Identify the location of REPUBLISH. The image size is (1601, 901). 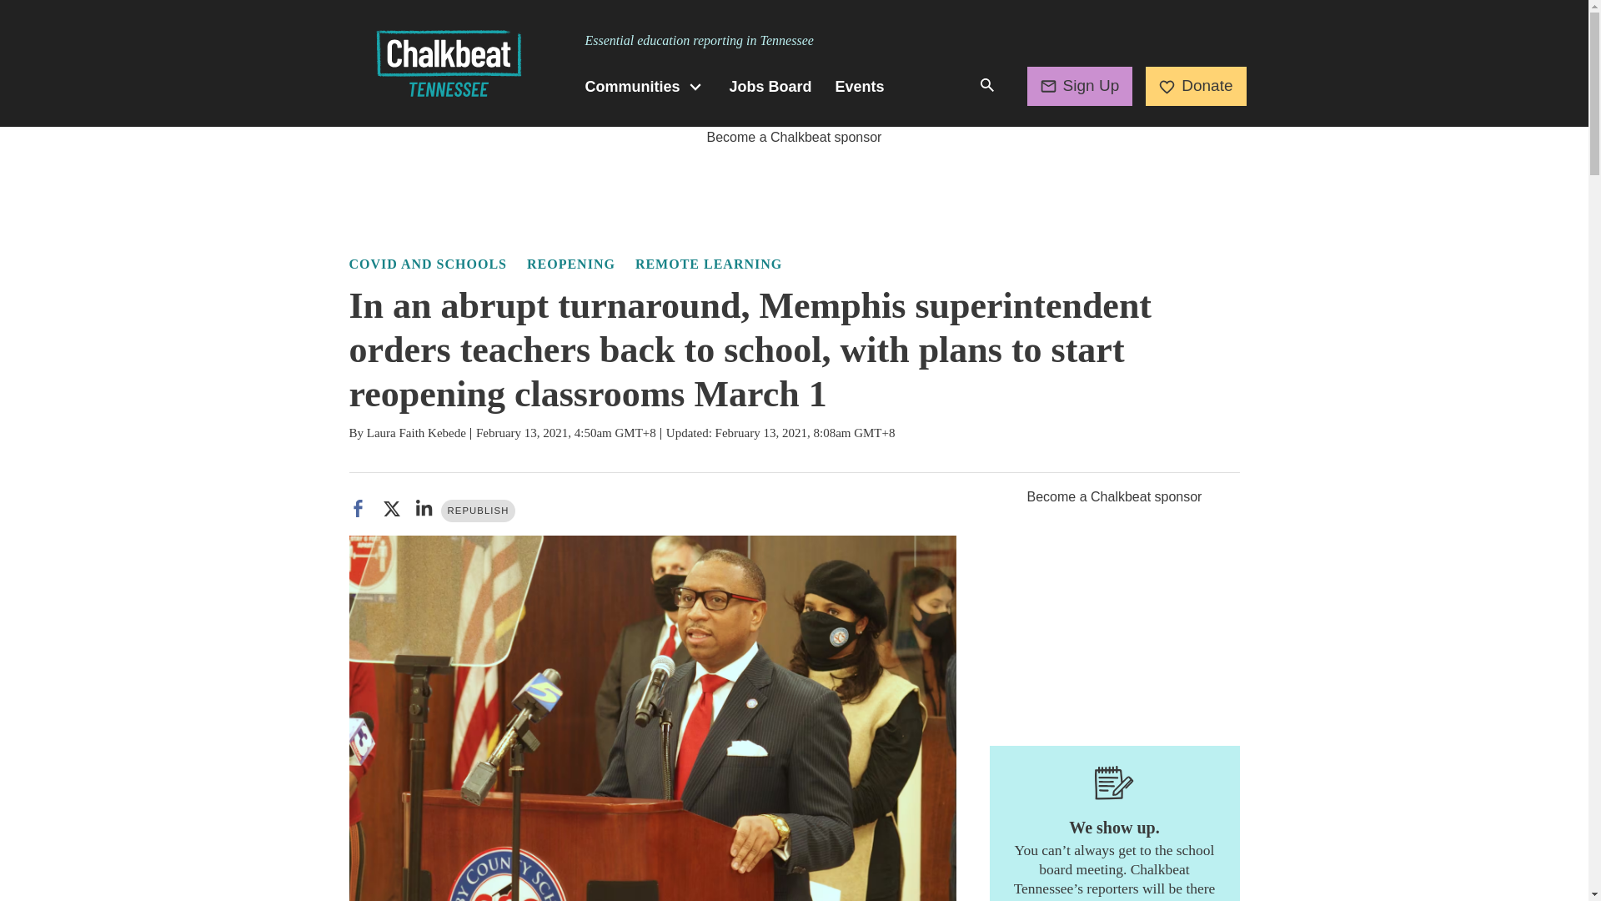
(478, 511).